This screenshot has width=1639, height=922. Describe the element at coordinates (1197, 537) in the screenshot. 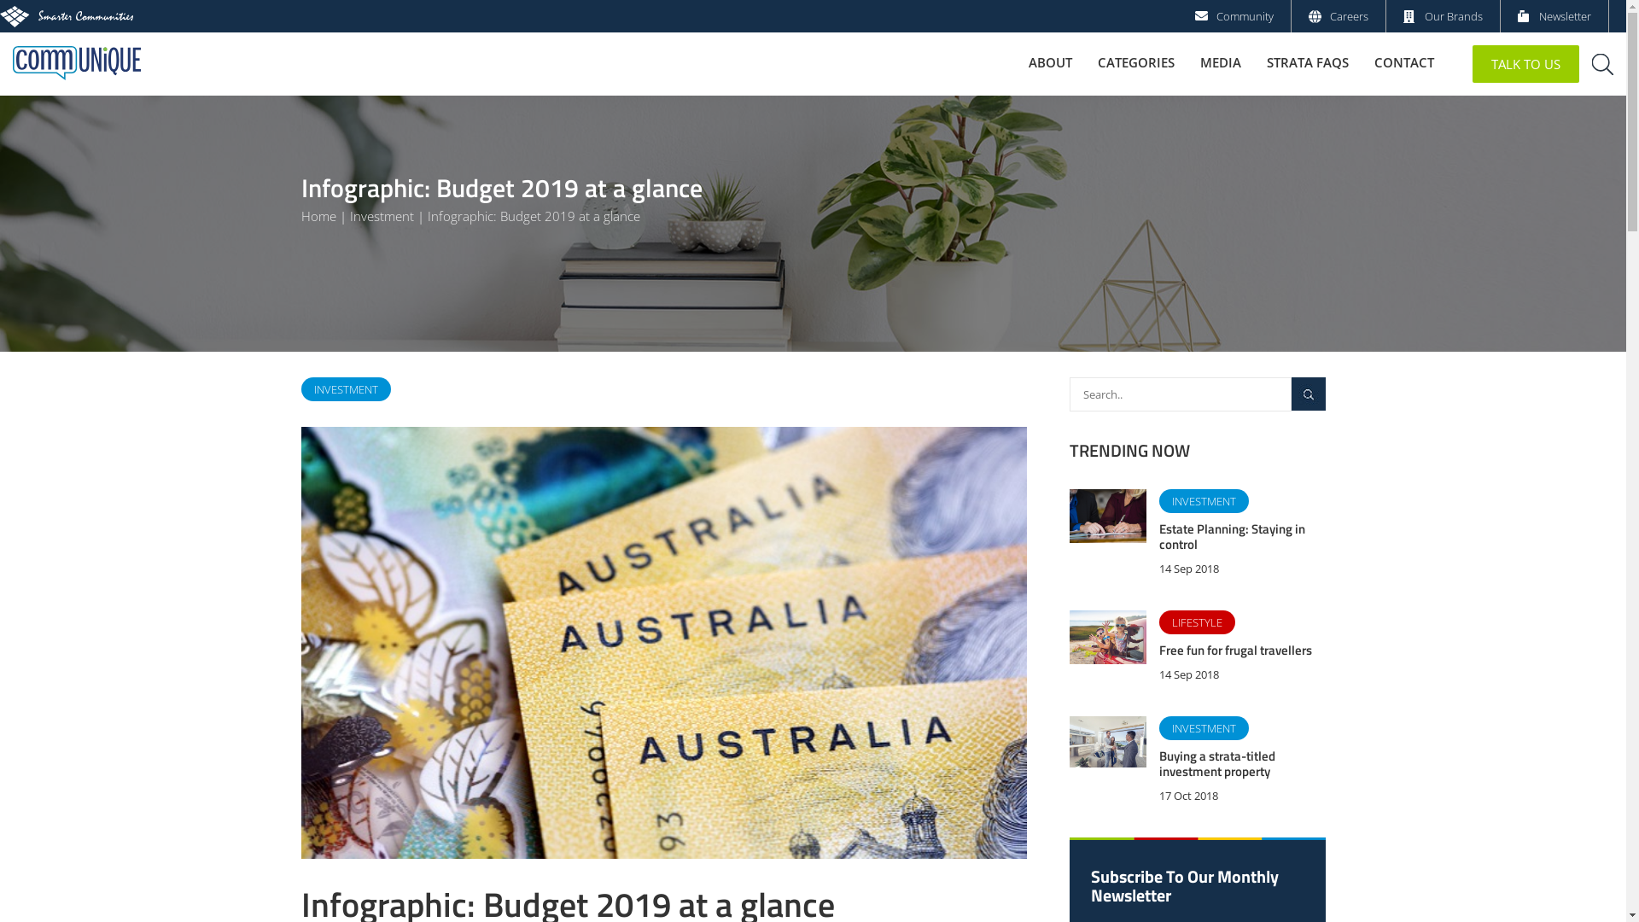

I see `INVESTMENT
Estate Planning: Staying in control
14 Sep 2018` at that location.